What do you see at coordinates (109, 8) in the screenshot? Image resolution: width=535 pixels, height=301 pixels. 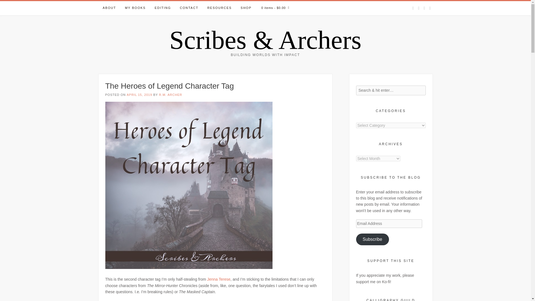 I see `ABOUT` at bounding box center [109, 8].